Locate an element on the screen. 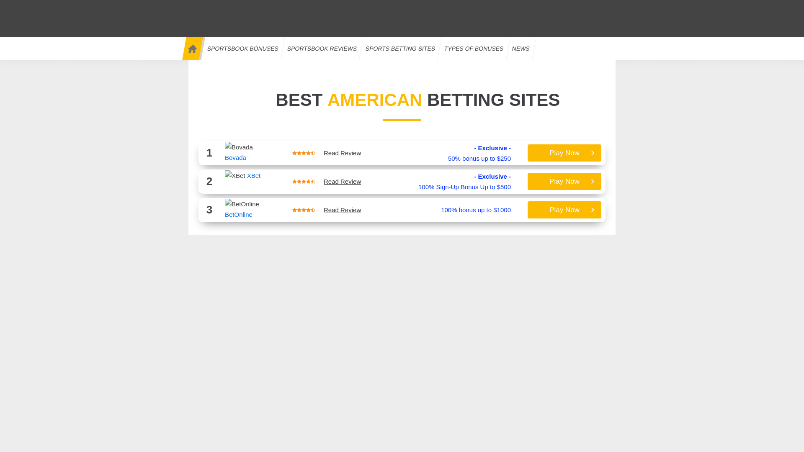  Bovada is located at coordinates (235, 157).